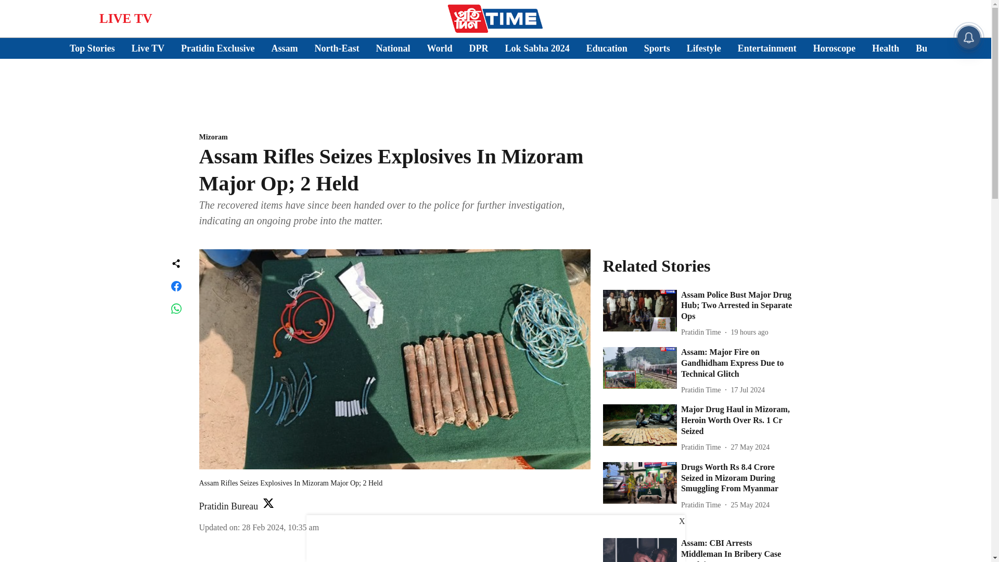  I want to click on DPR, so click(479, 48).